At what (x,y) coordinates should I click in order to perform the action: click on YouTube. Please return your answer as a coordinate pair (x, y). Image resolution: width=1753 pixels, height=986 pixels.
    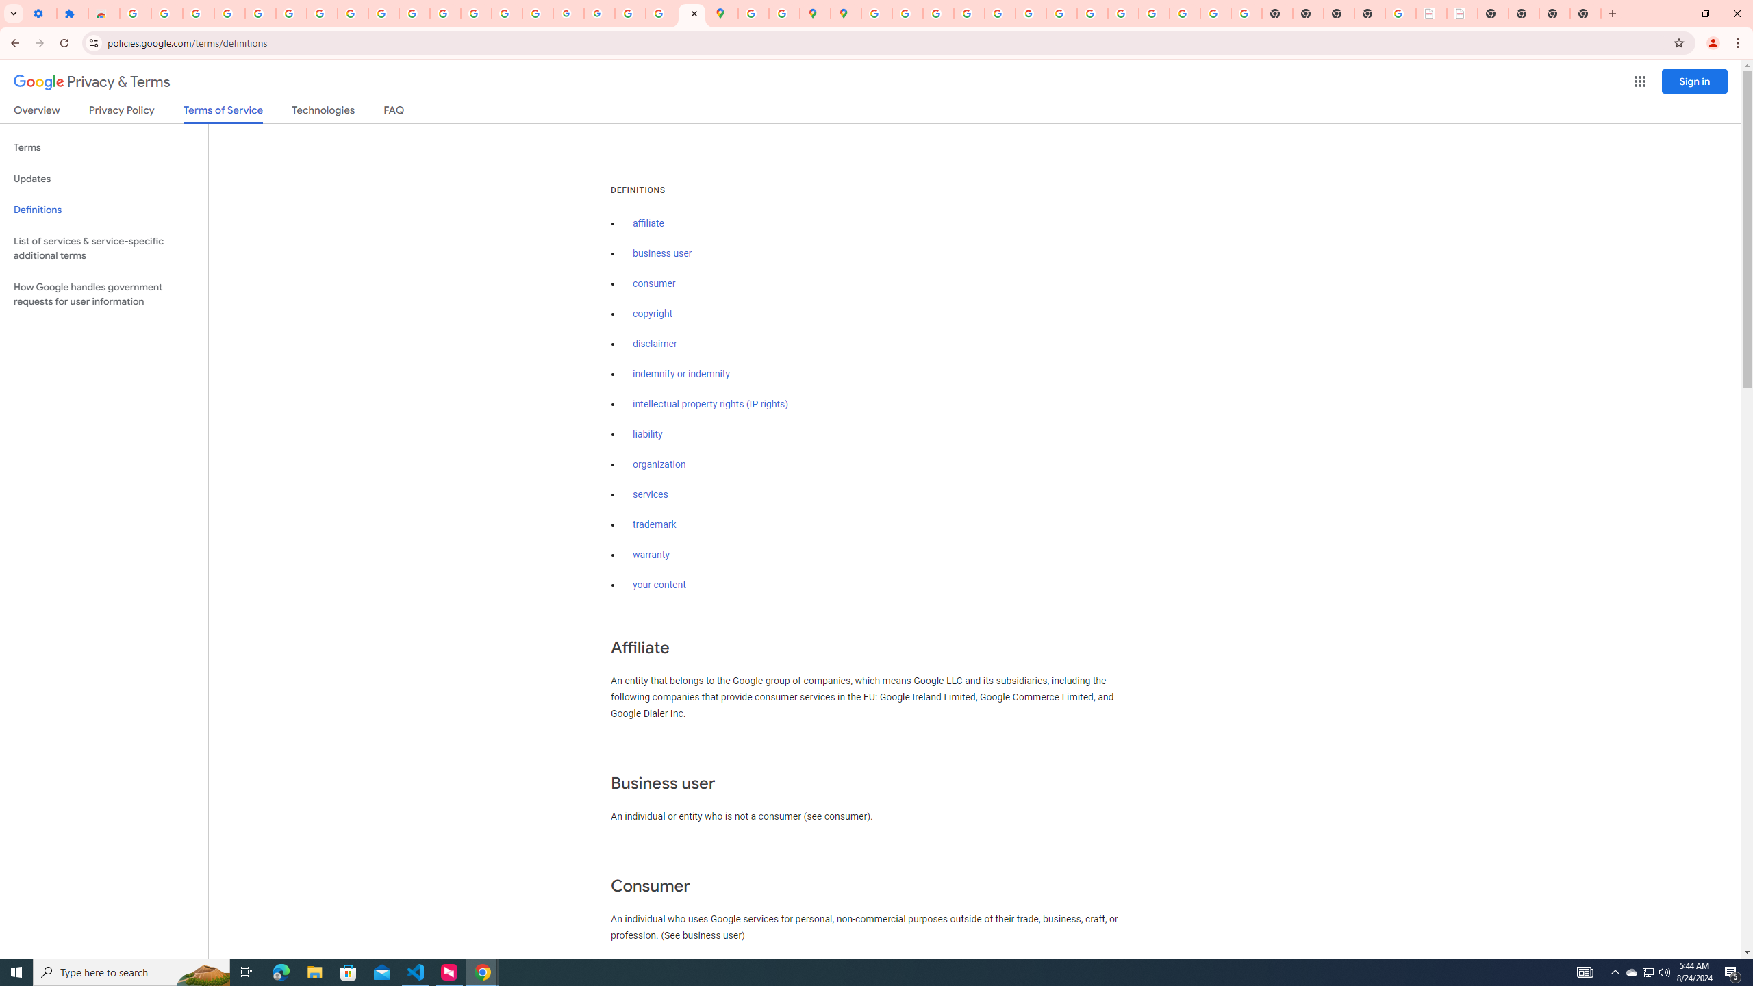
    Looking at the image, I should click on (383, 14).